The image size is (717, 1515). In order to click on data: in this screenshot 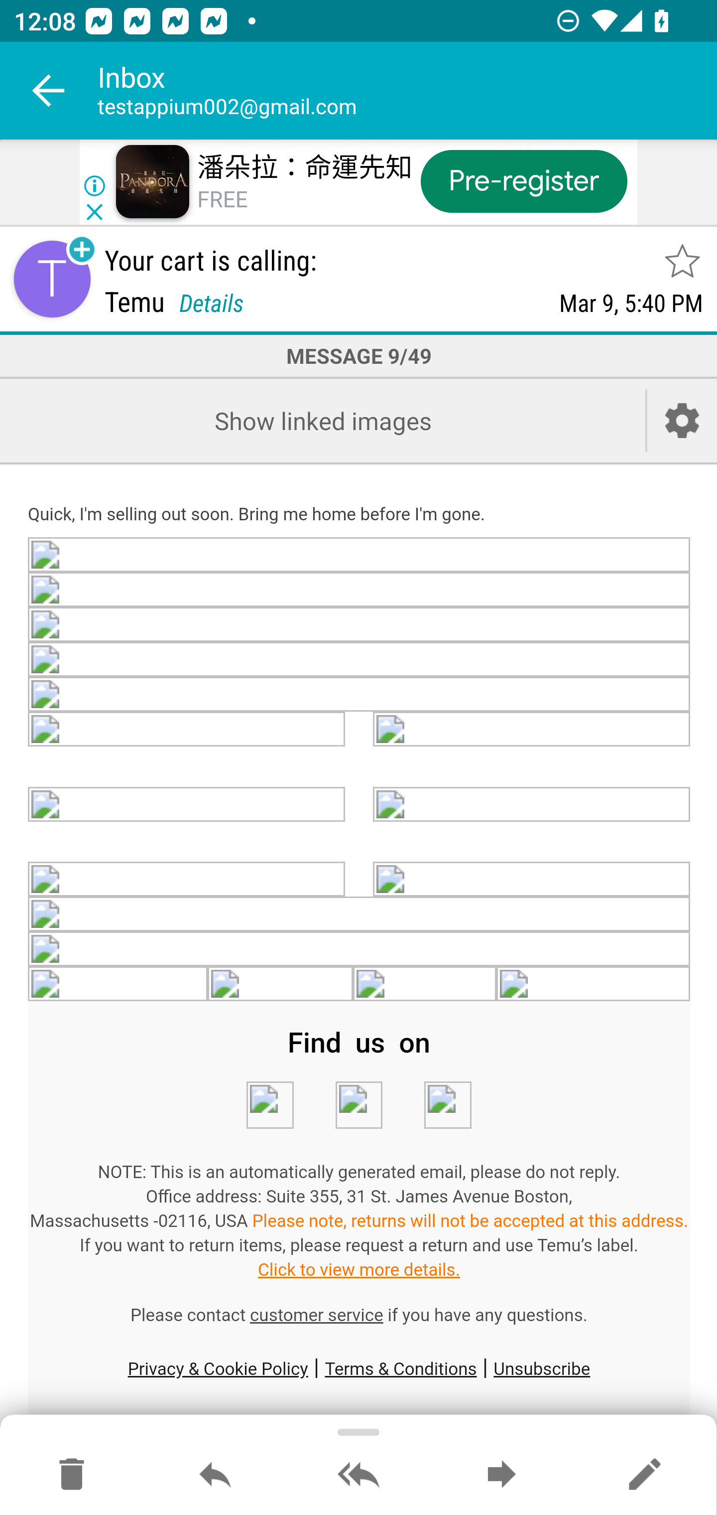, I will do `click(532, 729)`.